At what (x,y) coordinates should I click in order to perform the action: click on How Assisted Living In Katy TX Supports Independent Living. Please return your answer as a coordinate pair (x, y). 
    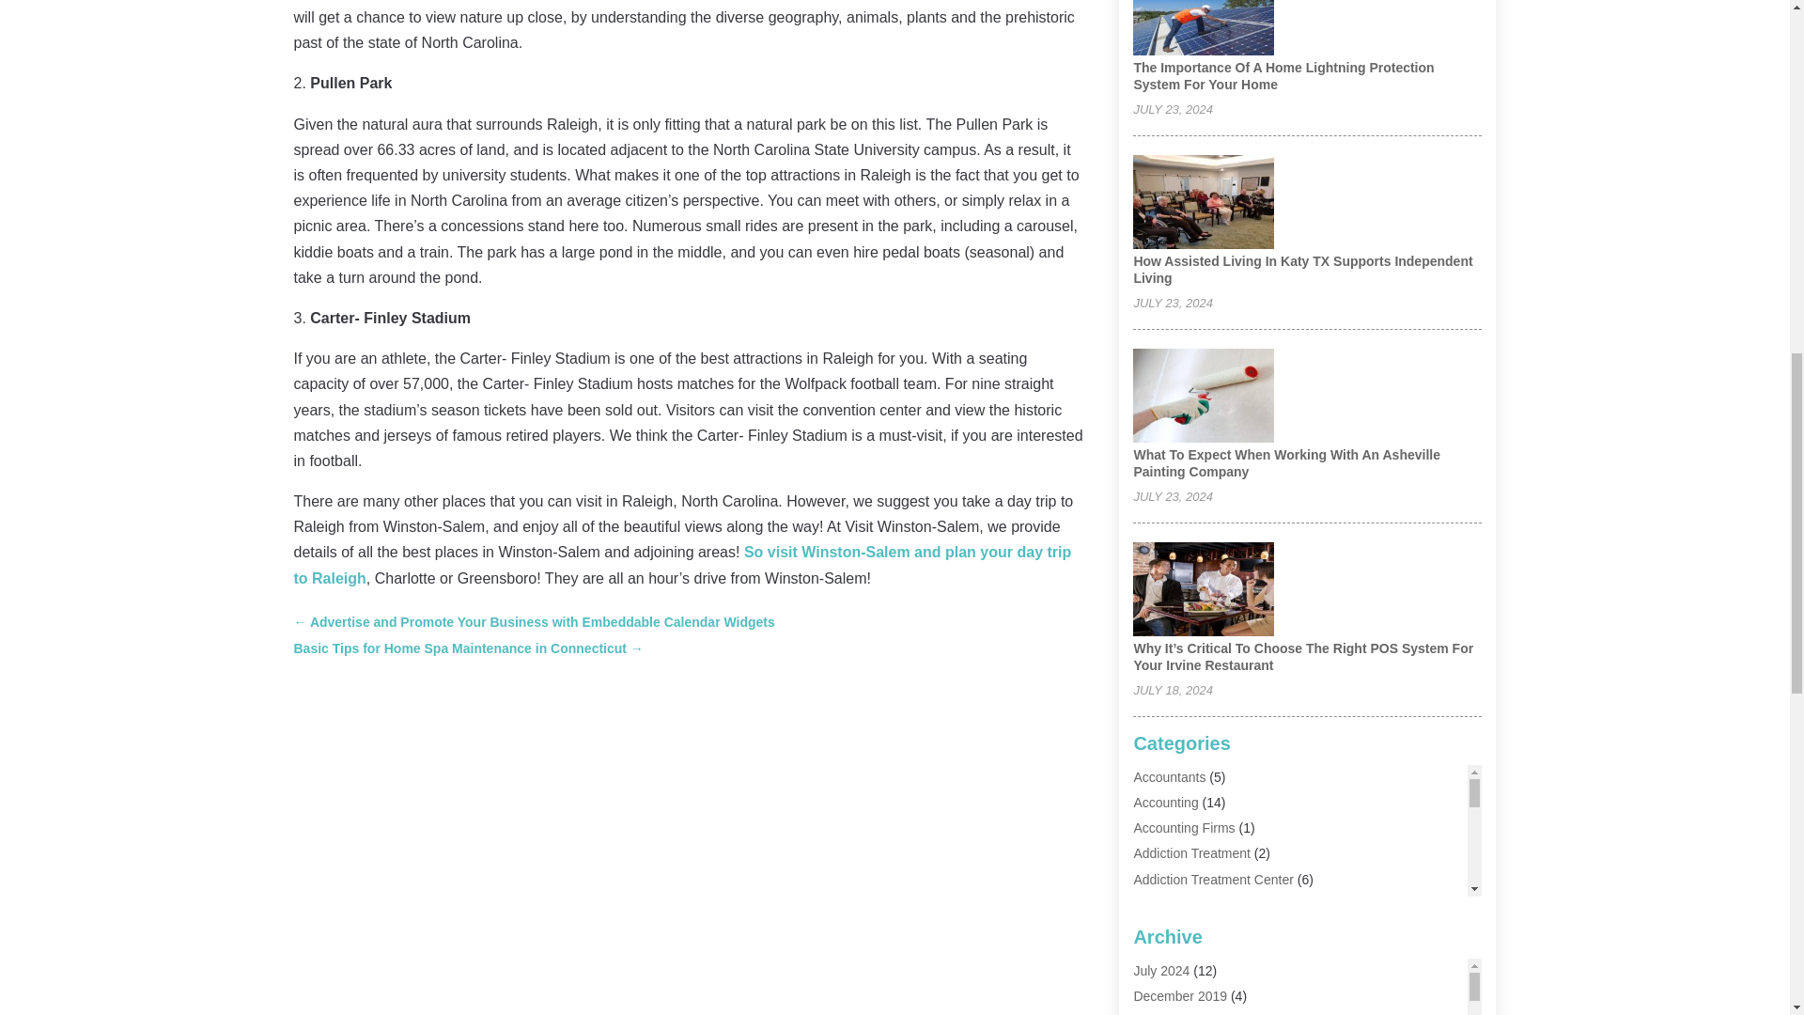
    Looking at the image, I should click on (1302, 269).